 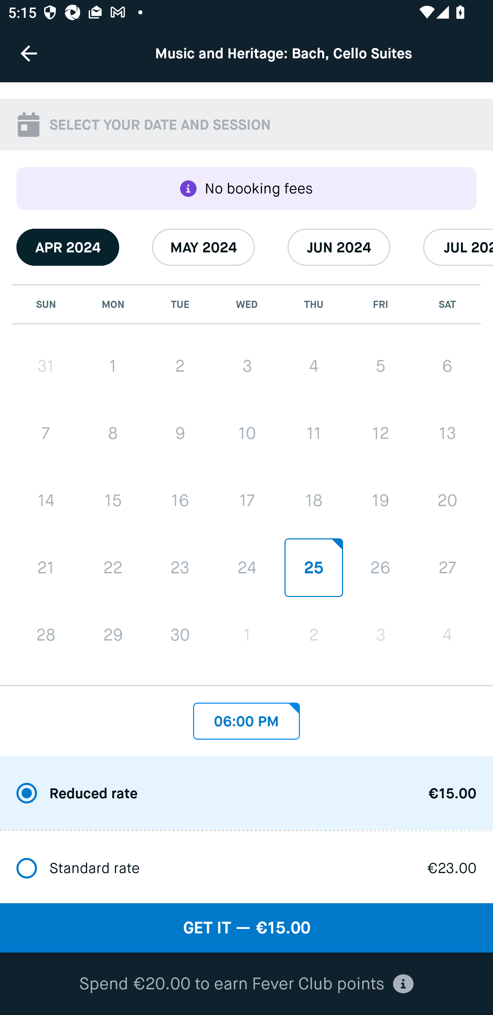 What do you see at coordinates (247, 500) in the screenshot?
I see `17` at bounding box center [247, 500].